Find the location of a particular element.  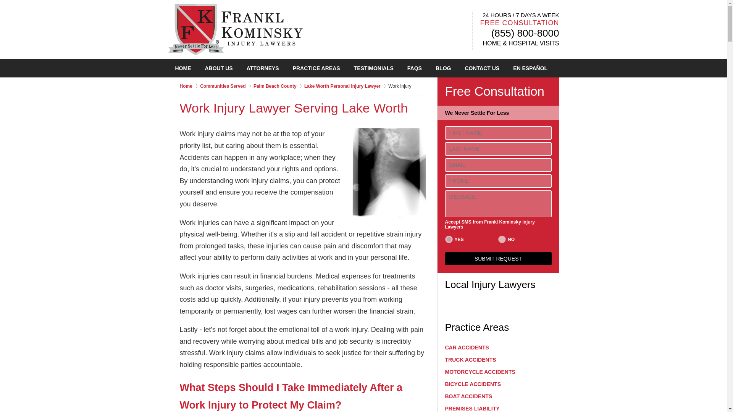

Palm Beach County is located at coordinates (279, 86).